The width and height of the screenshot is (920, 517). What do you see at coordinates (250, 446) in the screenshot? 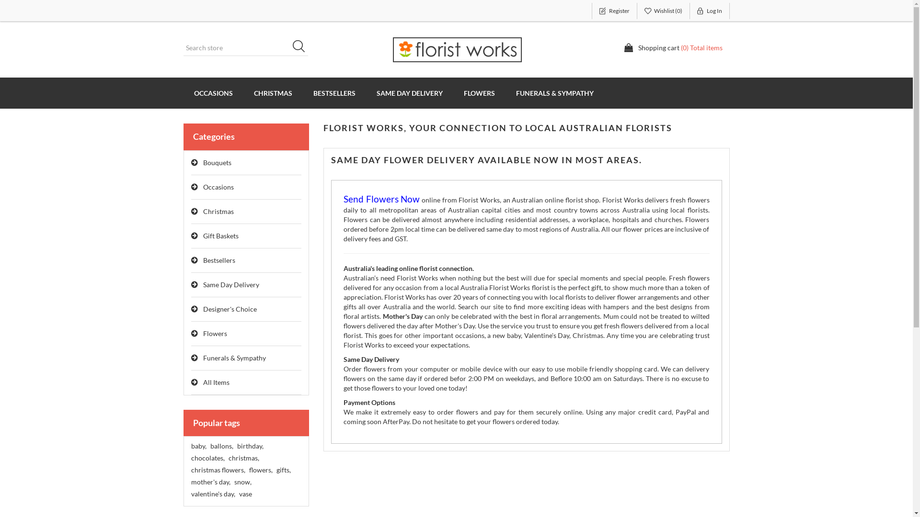
I see `birthday,` at bounding box center [250, 446].